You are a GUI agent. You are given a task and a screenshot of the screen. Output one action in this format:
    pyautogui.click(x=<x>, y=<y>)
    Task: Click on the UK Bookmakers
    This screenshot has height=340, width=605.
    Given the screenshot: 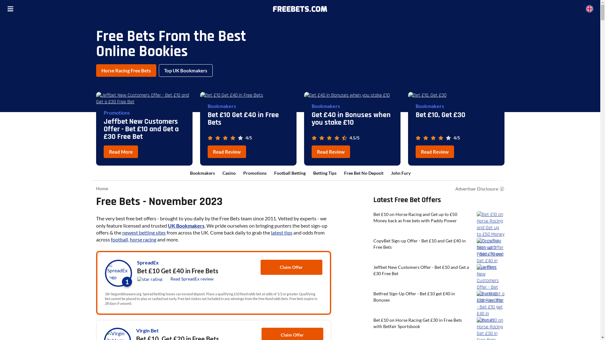 What is the action you would take?
    pyautogui.click(x=186, y=225)
    